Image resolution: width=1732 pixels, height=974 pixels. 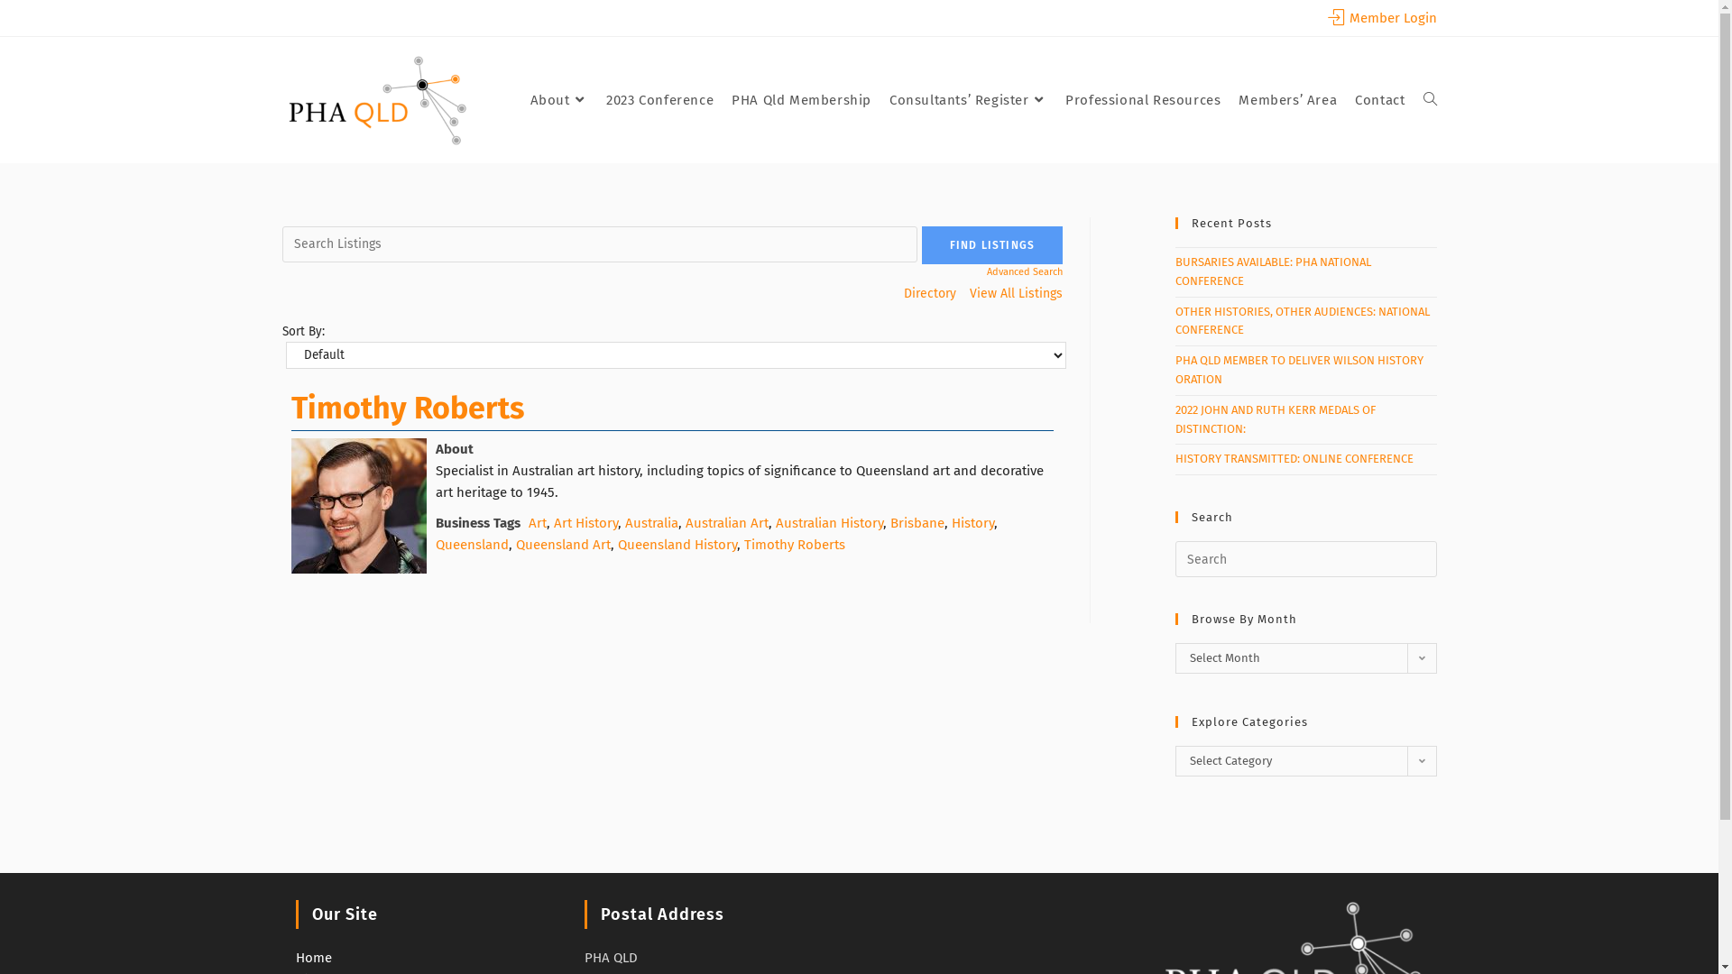 What do you see at coordinates (1302, 321) in the screenshot?
I see `OTHER HISTORIES, OTHER AUDIENCES: NATIONAL CONFERENCE` at bounding box center [1302, 321].